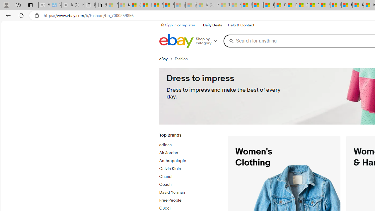 Image resolution: width=375 pixels, height=211 pixels. What do you see at coordinates (189, 185) in the screenshot?
I see `Coach` at bounding box center [189, 185].